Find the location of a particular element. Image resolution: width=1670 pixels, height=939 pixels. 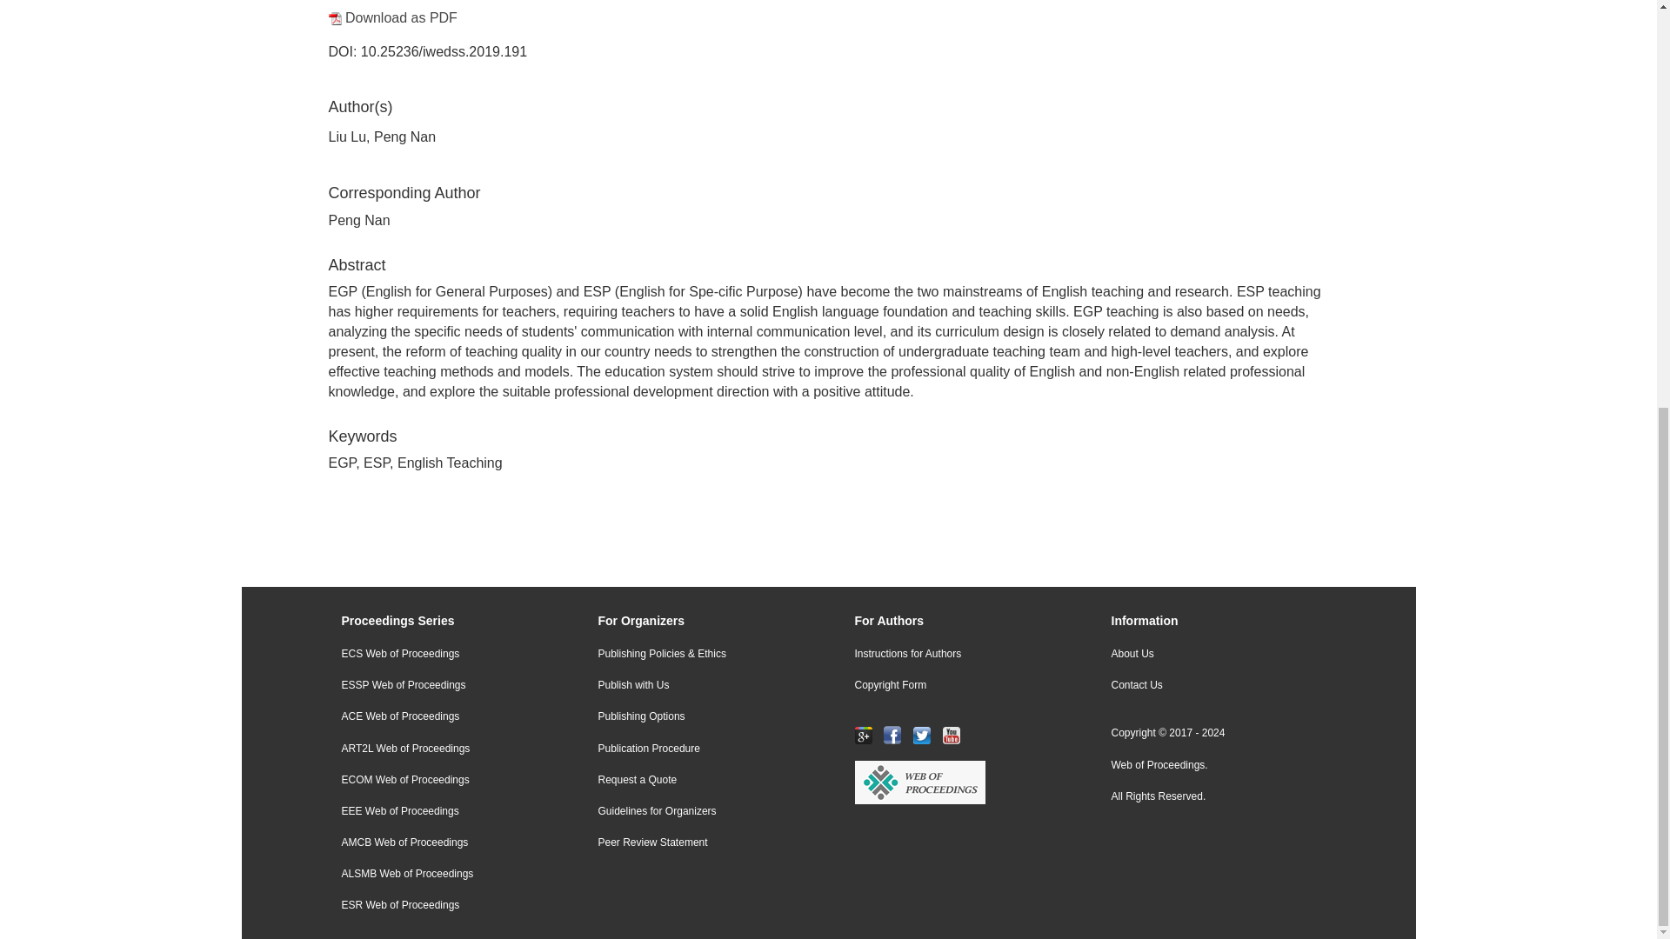

EEE Web of Proceedings is located at coordinates (444, 810).